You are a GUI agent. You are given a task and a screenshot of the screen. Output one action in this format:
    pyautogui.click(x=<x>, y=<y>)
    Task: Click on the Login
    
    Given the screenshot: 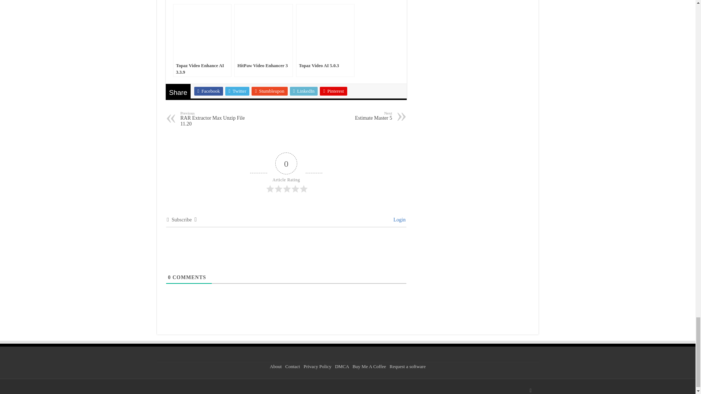 What is the action you would take?
    pyautogui.click(x=398, y=220)
    